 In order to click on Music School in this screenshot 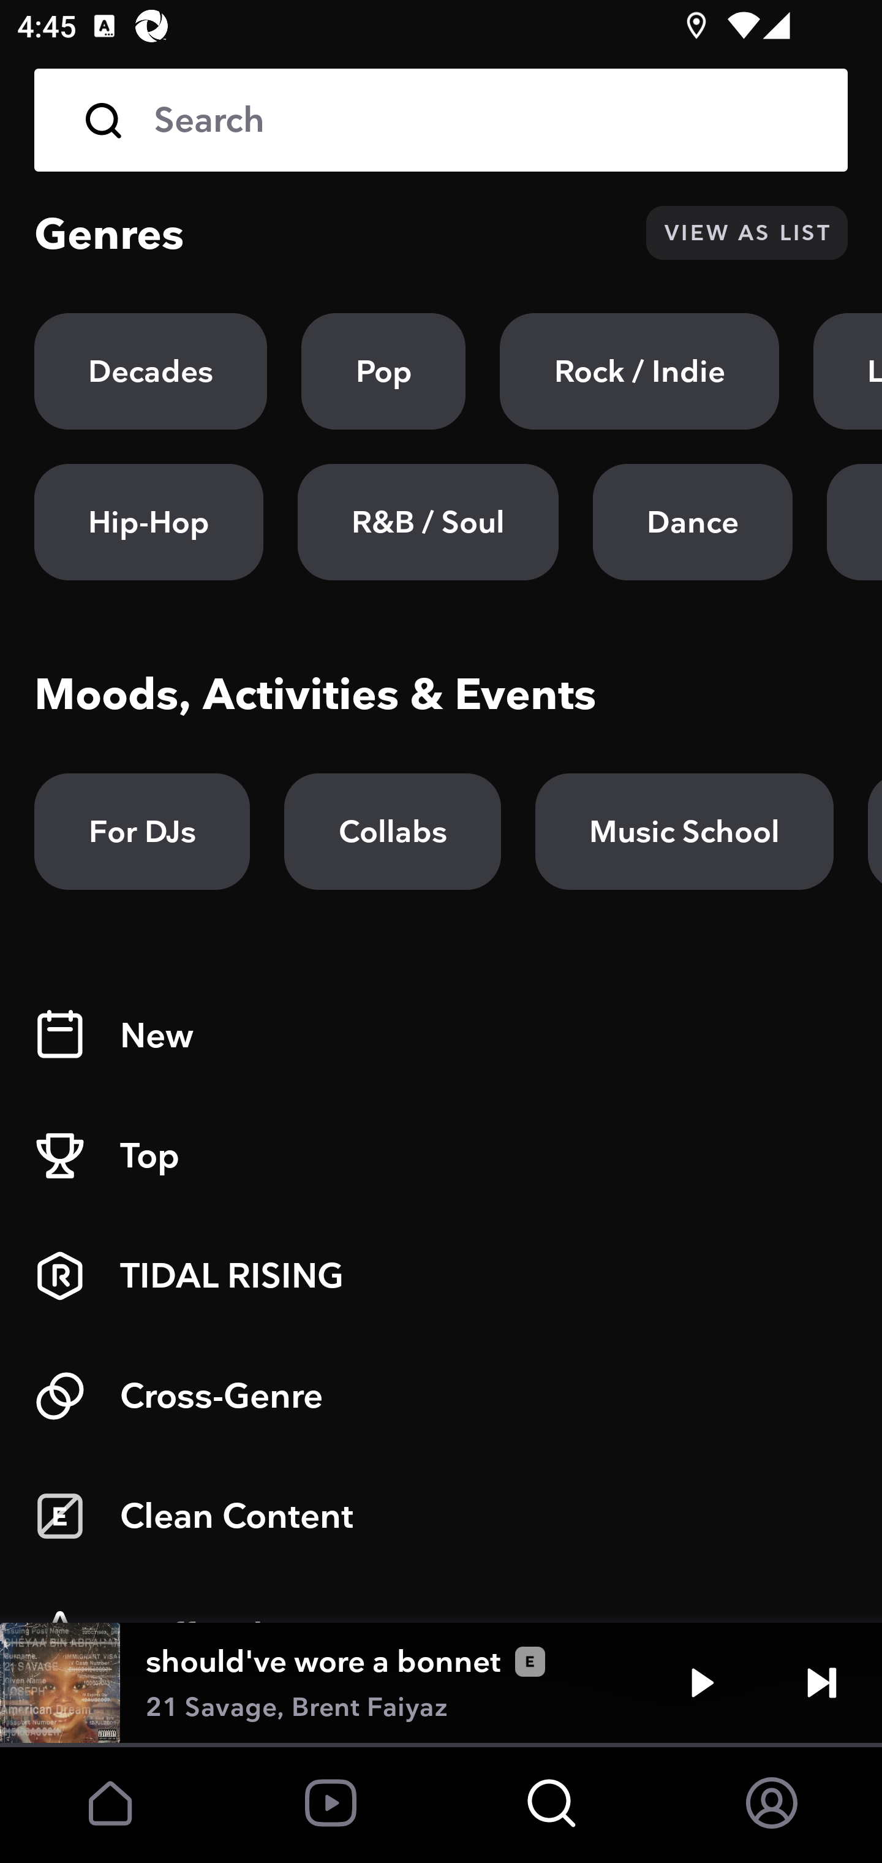, I will do `click(684, 832)`.